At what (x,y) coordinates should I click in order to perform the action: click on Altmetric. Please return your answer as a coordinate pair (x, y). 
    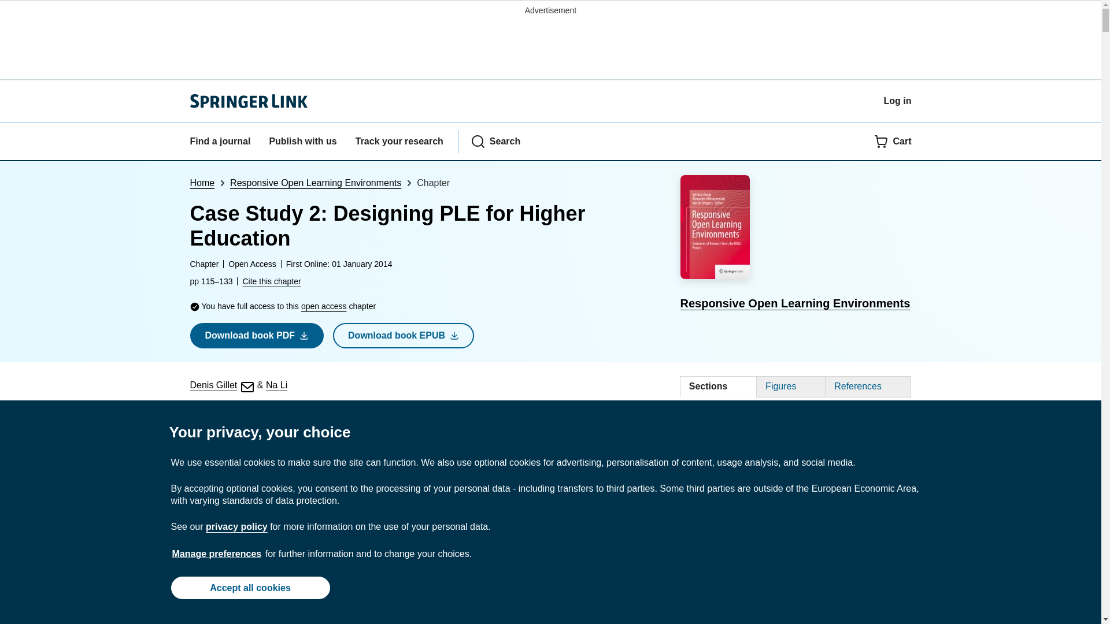
    Looking at the image, I should click on (391, 434).